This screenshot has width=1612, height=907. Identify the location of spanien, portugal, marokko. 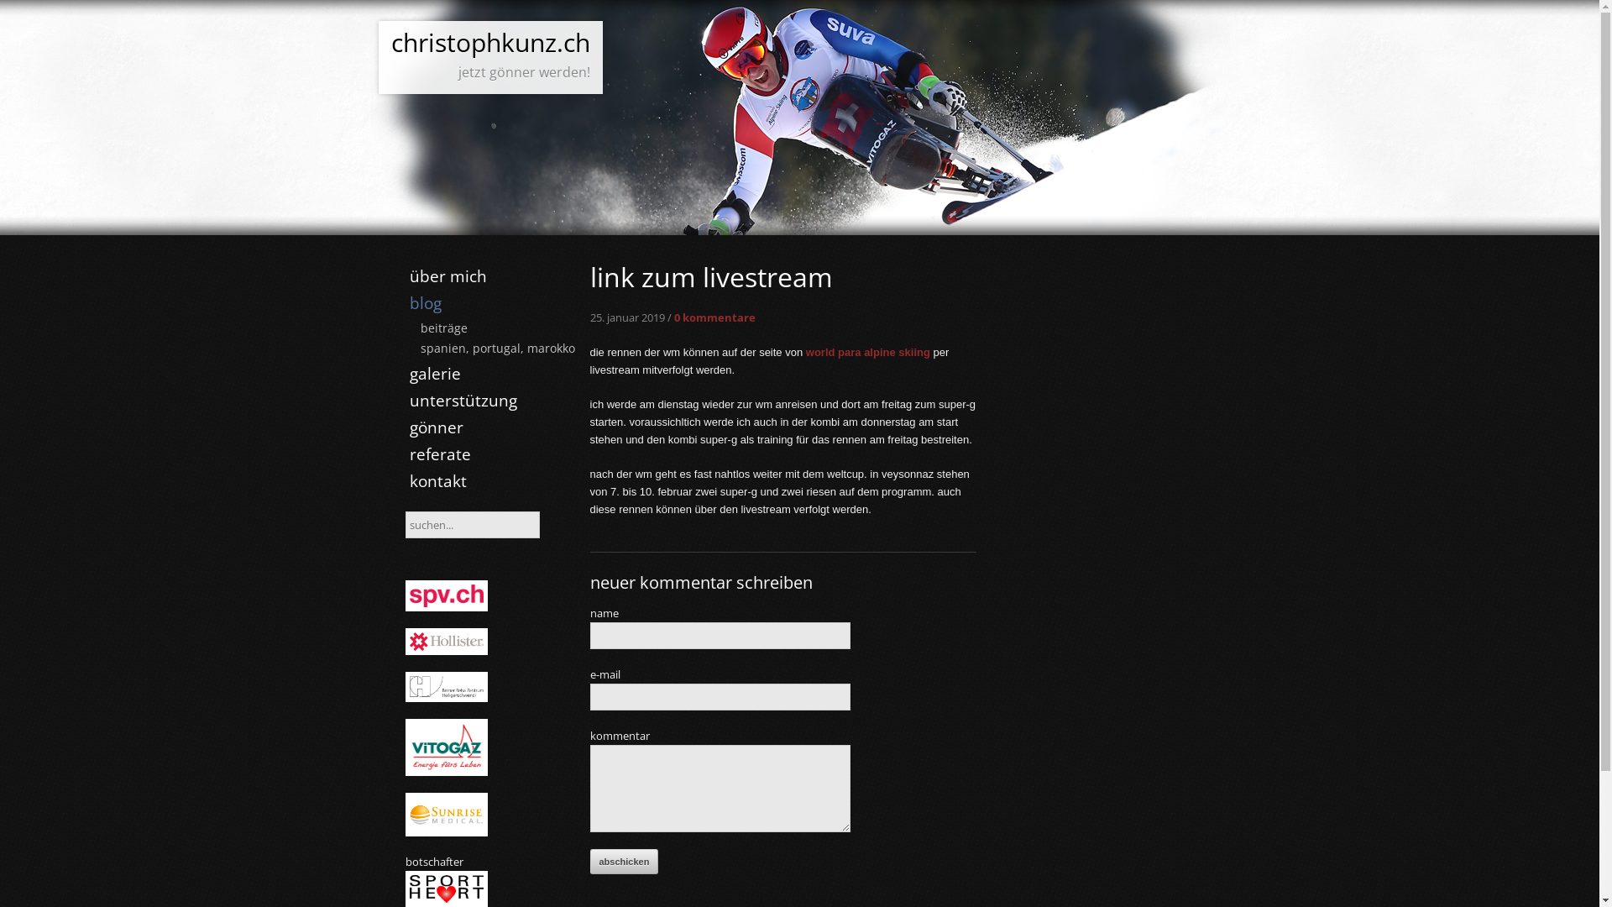
(494, 348).